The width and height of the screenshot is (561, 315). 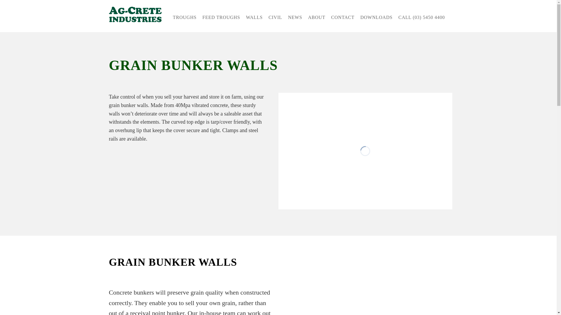 What do you see at coordinates (343, 17) in the screenshot?
I see `CONTACT` at bounding box center [343, 17].